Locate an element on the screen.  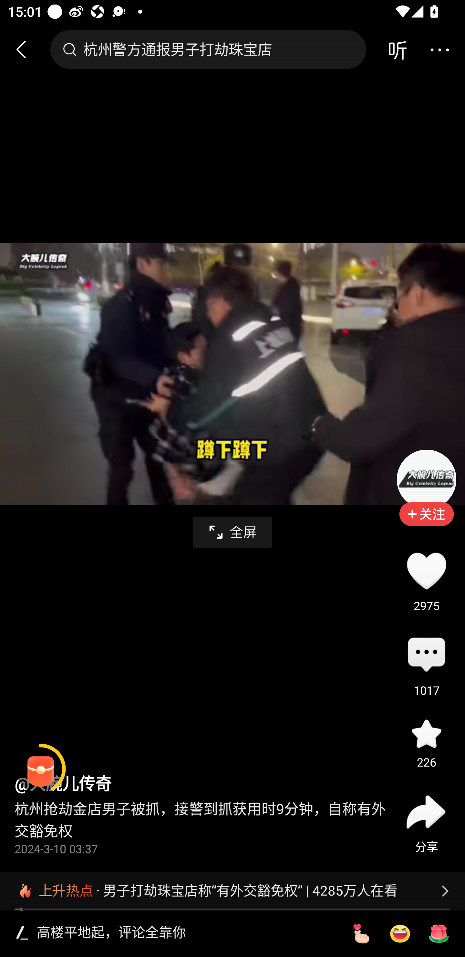
[玫瑰] is located at coordinates (439, 934).